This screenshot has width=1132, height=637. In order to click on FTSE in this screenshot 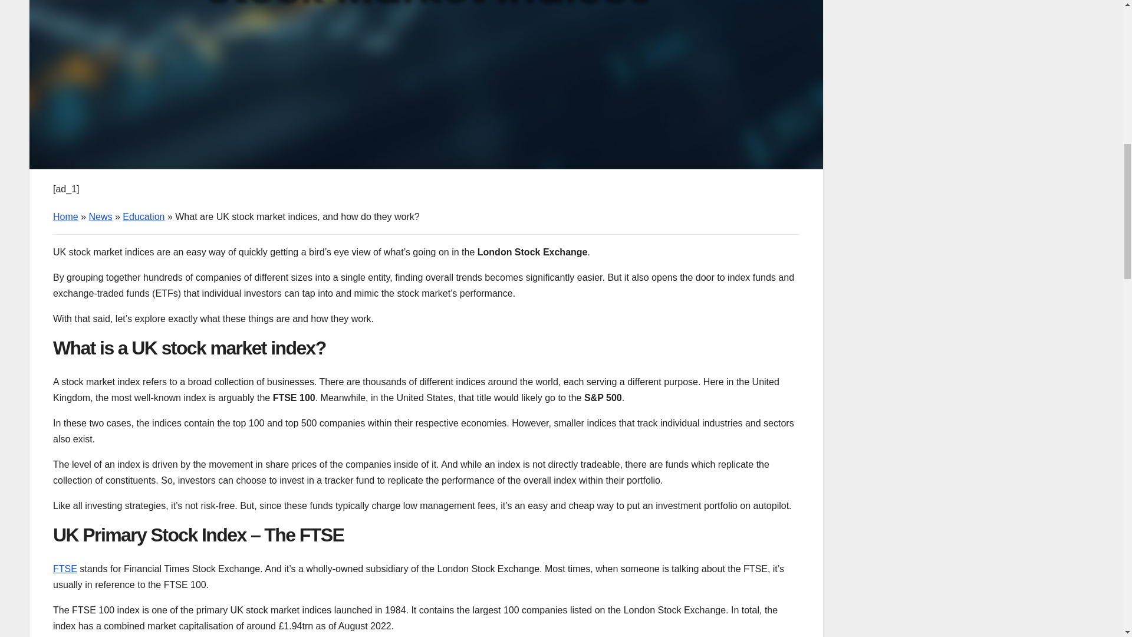, I will do `click(65, 569)`.